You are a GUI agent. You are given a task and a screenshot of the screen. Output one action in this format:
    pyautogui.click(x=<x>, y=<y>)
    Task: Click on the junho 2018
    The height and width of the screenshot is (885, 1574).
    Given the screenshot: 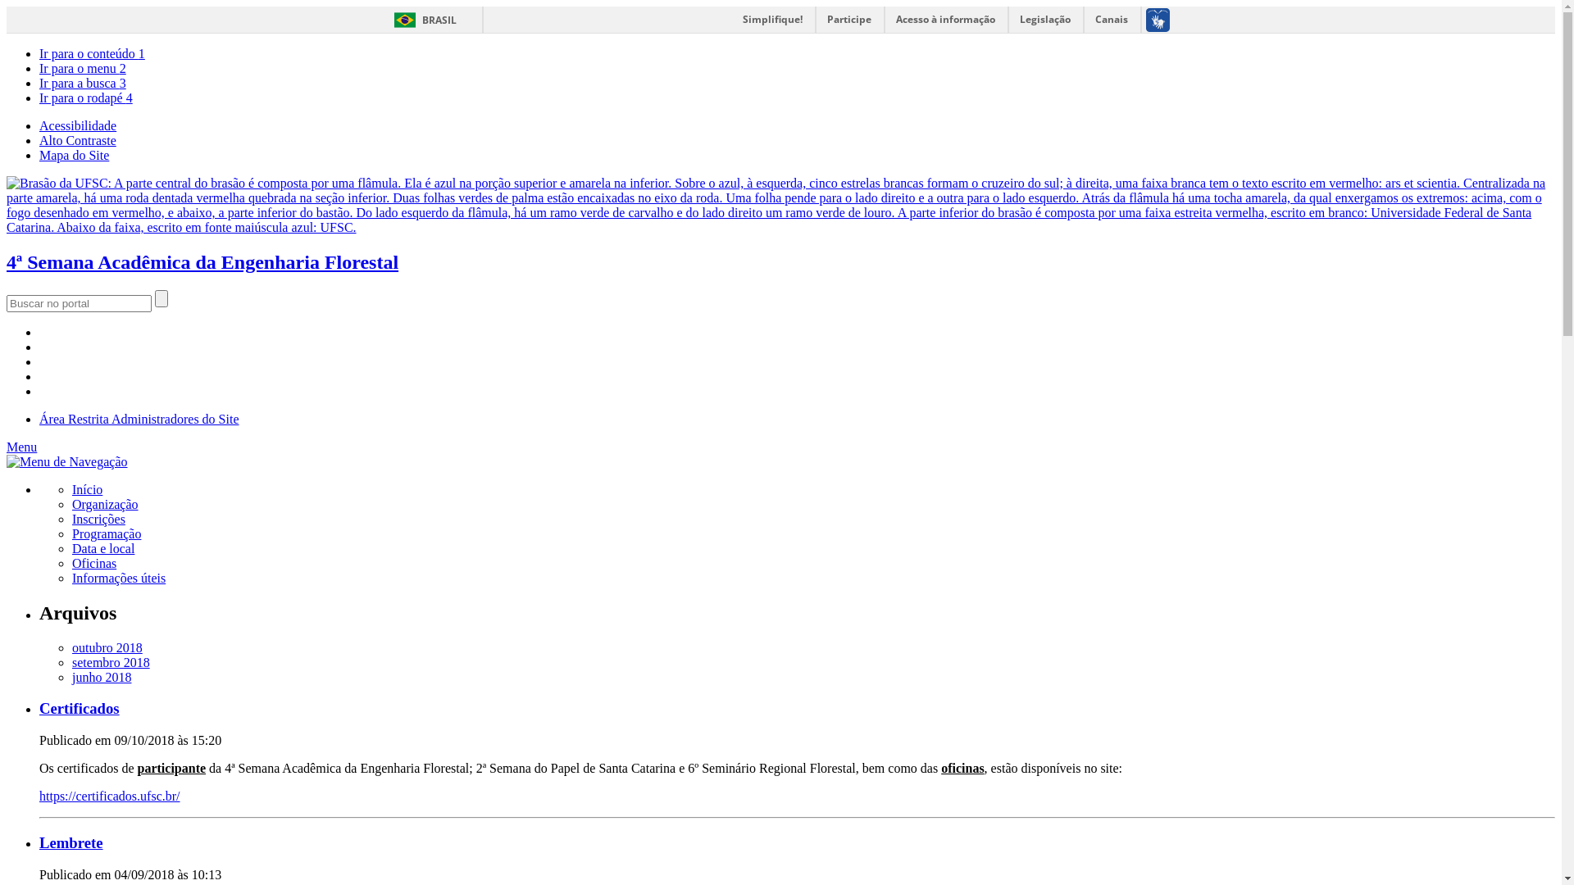 What is the action you would take?
    pyautogui.click(x=102, y=677)
    